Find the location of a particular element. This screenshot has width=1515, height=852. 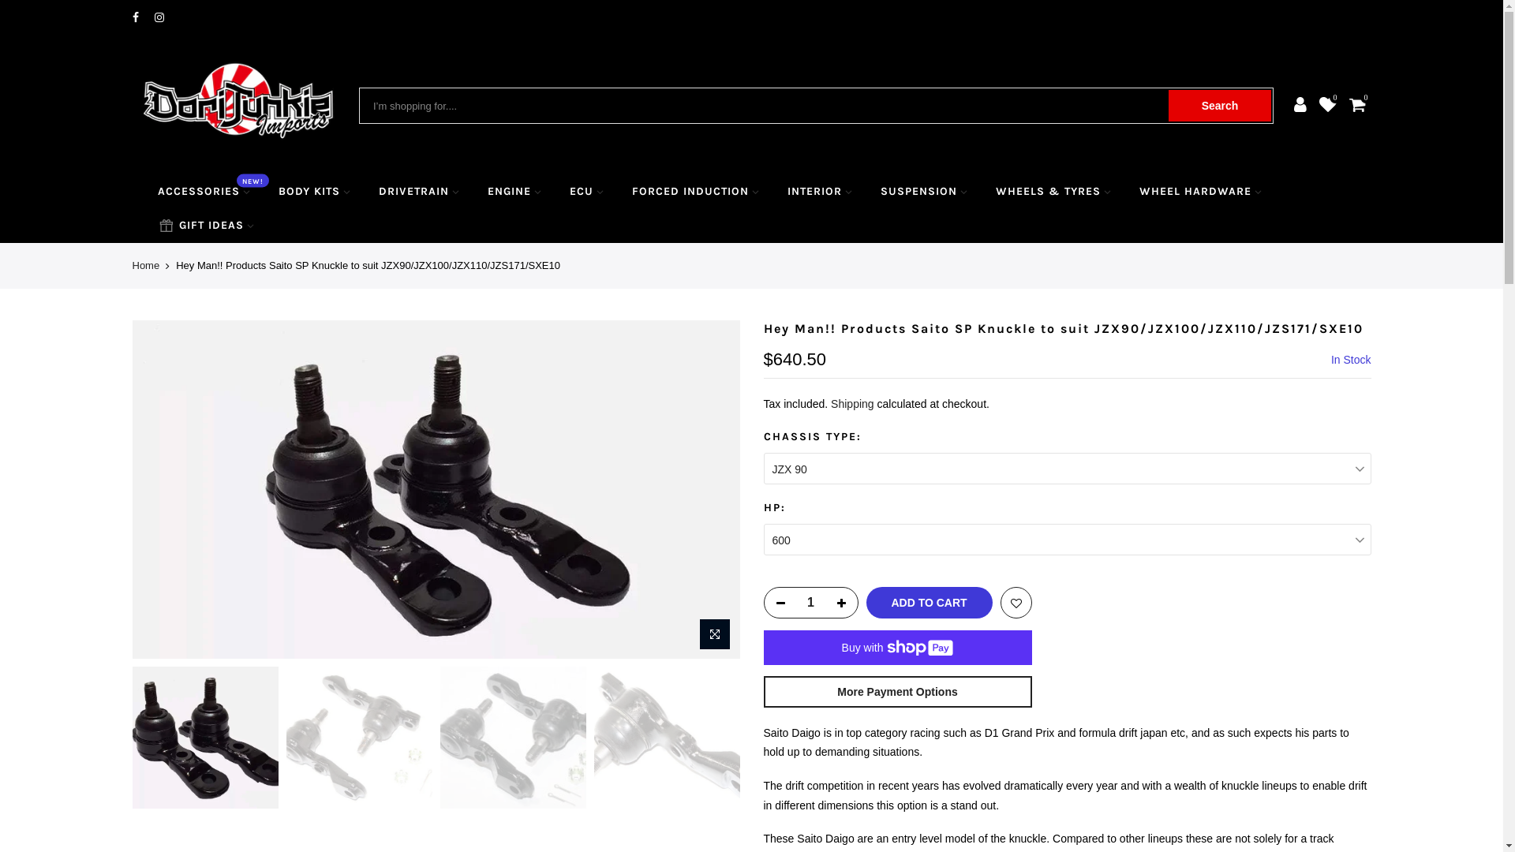

Search is located at coordinates (1220, 106).